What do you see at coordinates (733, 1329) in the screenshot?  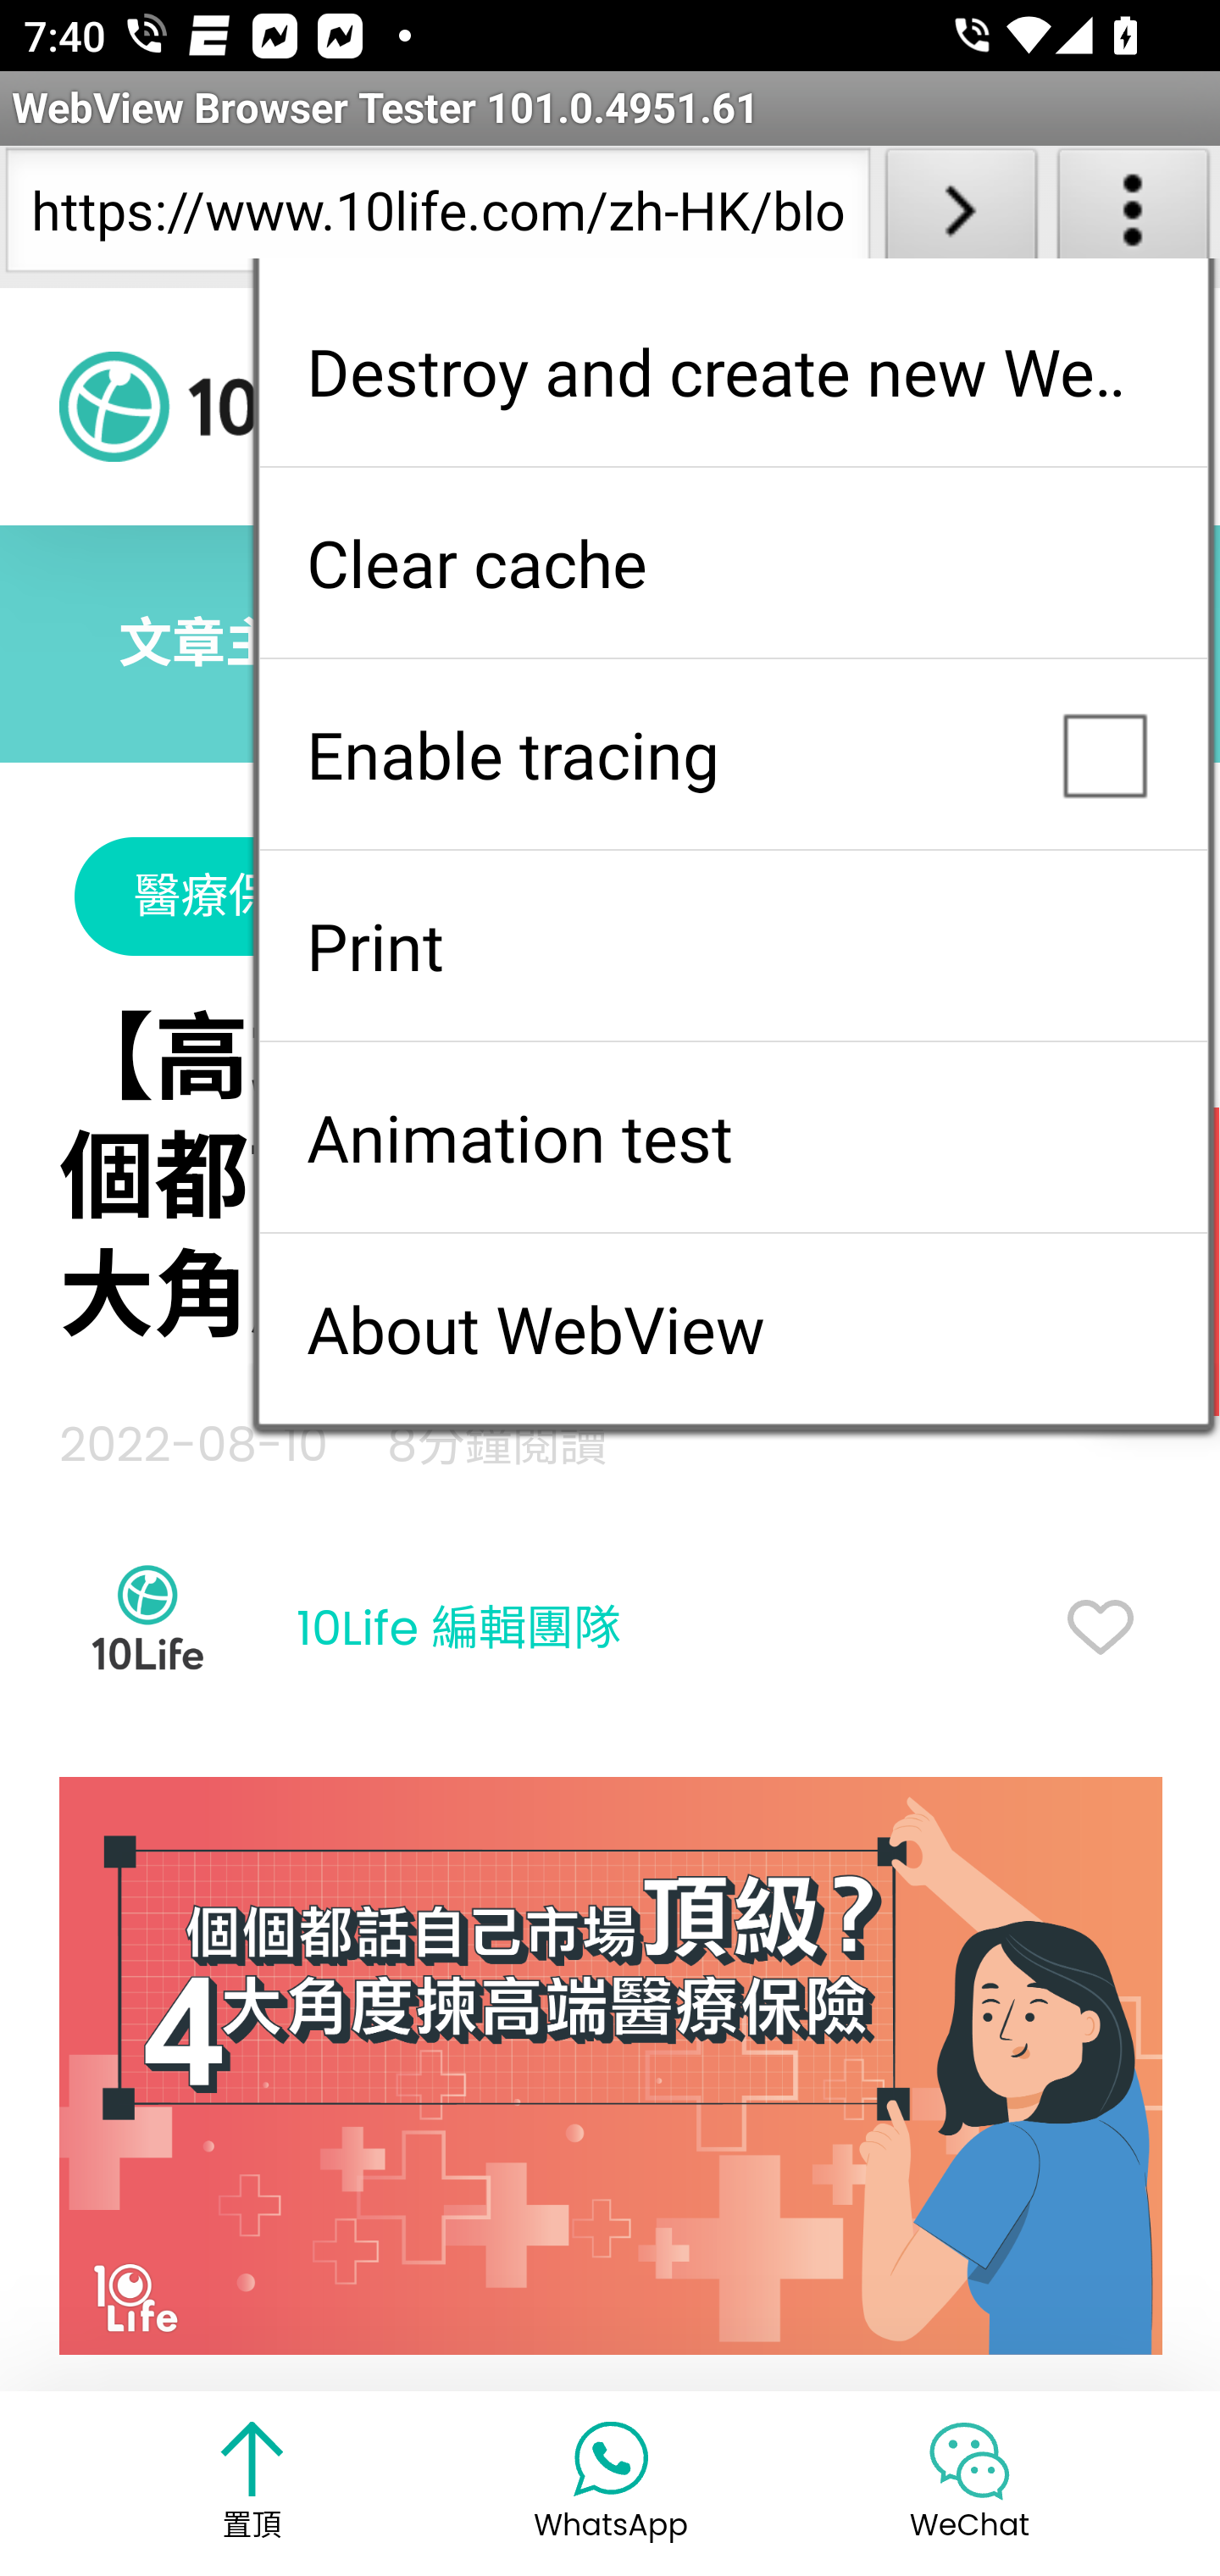 I see `About WebView` at bounding box center [733, 1329].